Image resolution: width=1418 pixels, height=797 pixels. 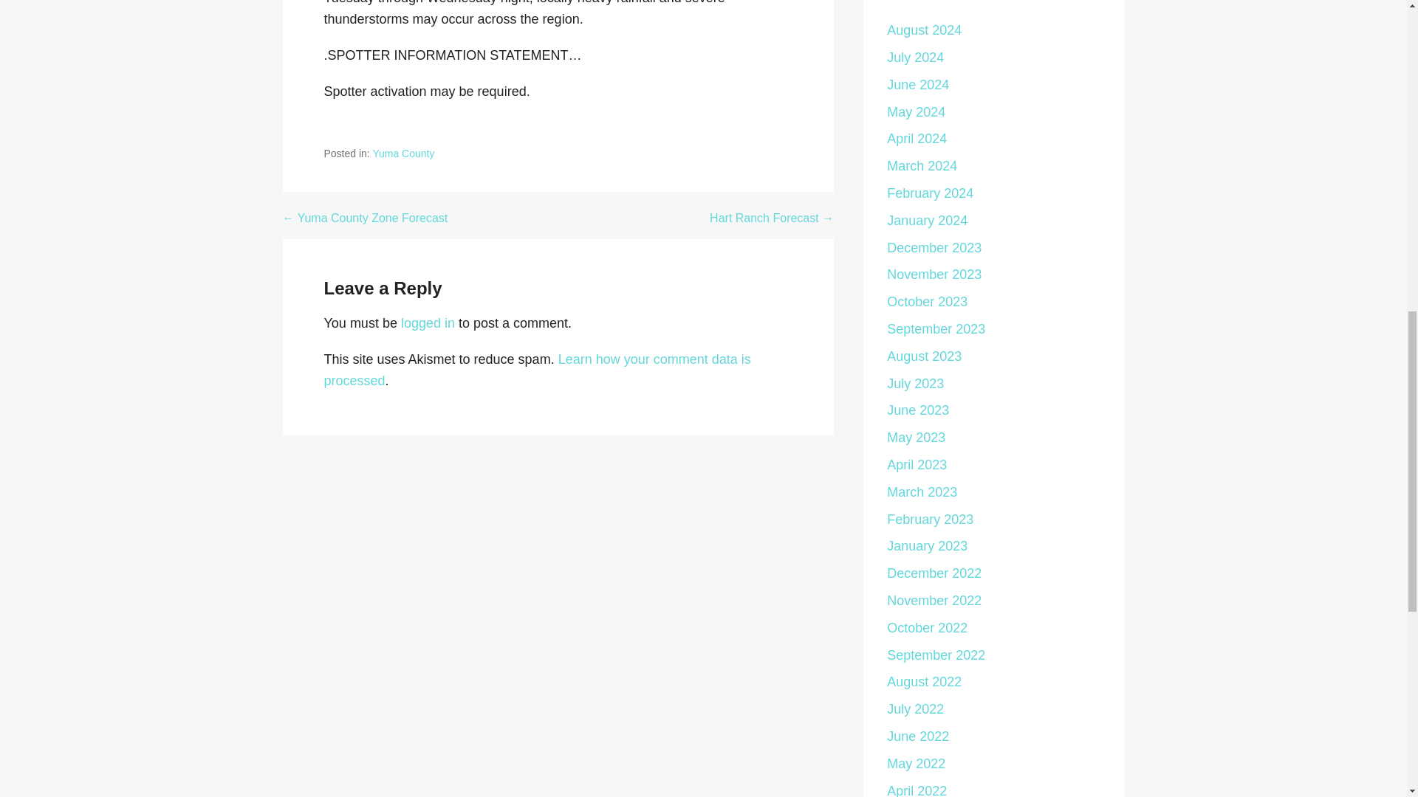 I want to click on June 2024, so click(x=917, y=84).